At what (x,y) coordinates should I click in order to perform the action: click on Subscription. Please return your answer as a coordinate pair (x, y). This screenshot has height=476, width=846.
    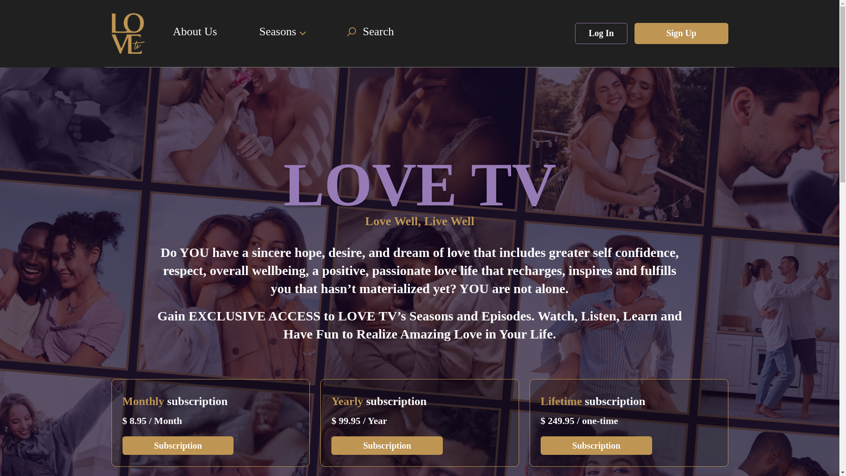
    Looking at the image, I should click on (387, 446).